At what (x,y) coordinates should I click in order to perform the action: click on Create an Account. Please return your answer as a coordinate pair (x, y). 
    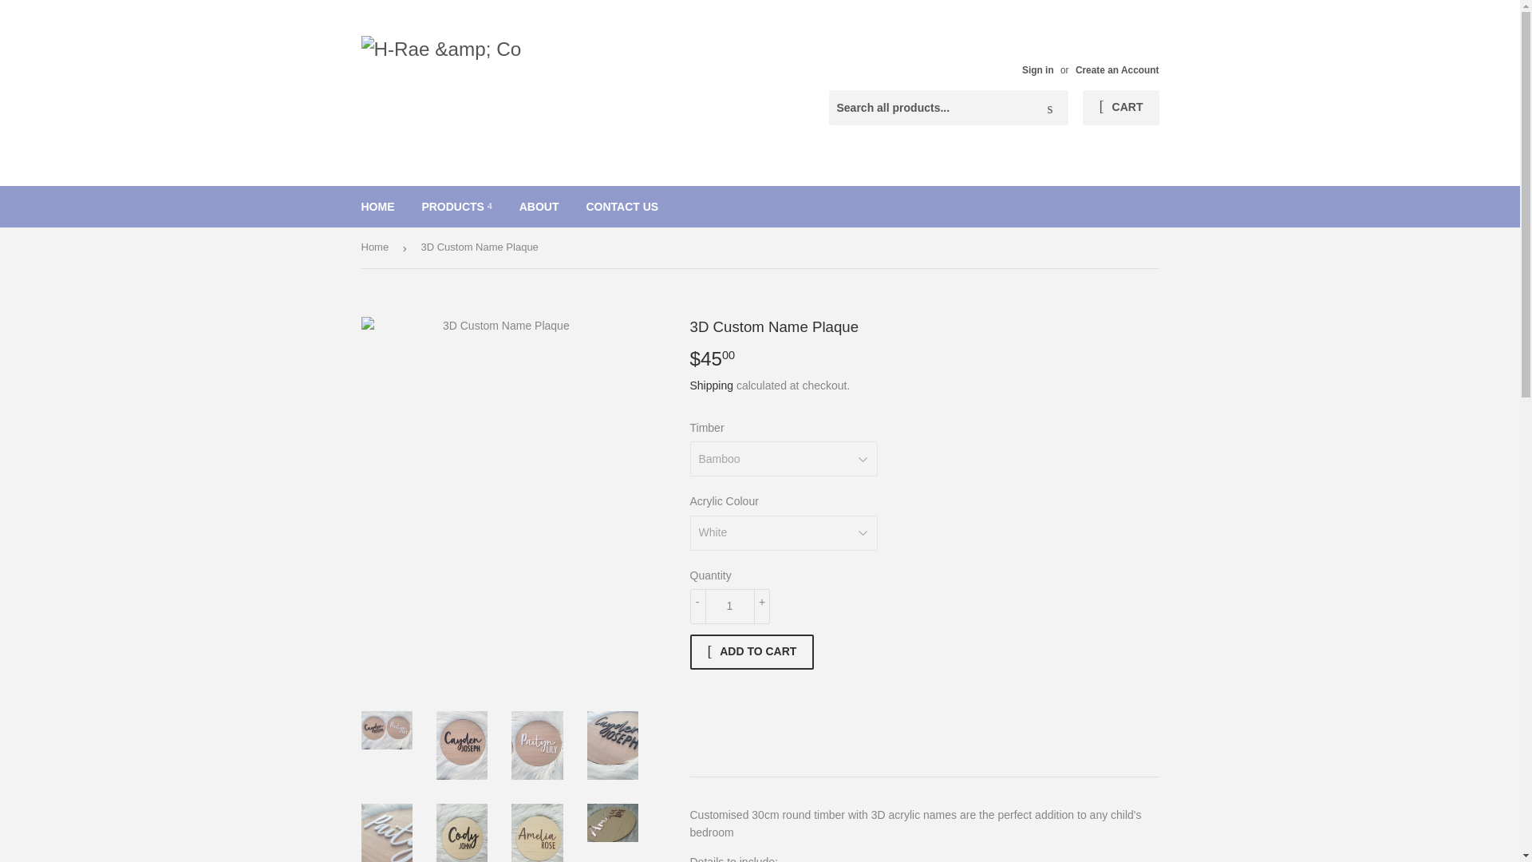
    Looking at the image, I should click on (1117, 70).